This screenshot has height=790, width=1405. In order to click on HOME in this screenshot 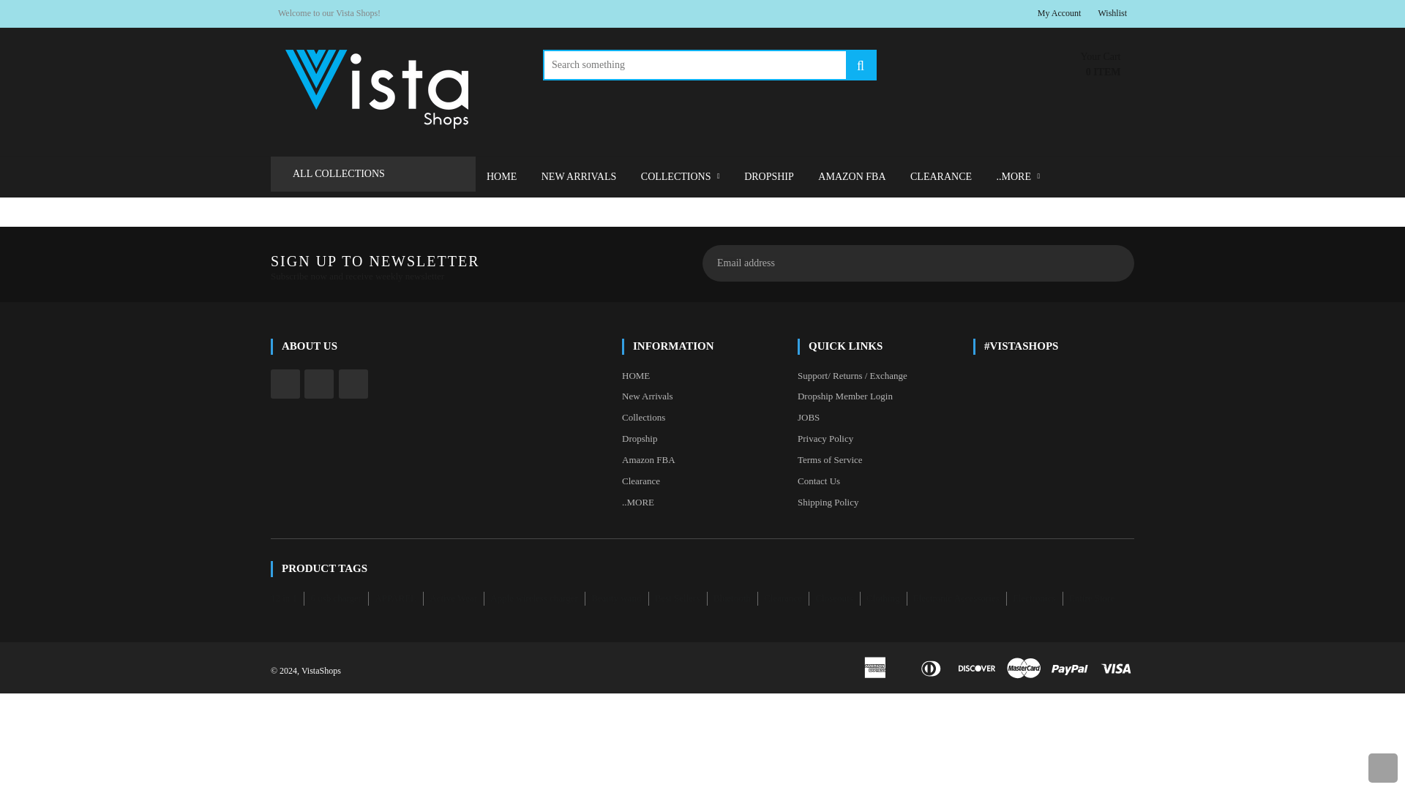, I will do `click(502, 177)`.